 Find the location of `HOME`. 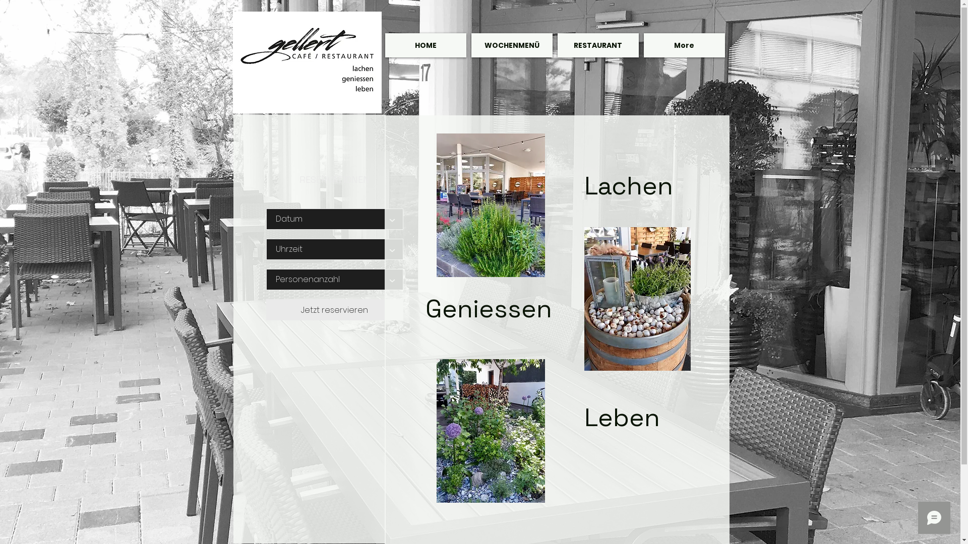

HOME is located at coordinates (426, 45).